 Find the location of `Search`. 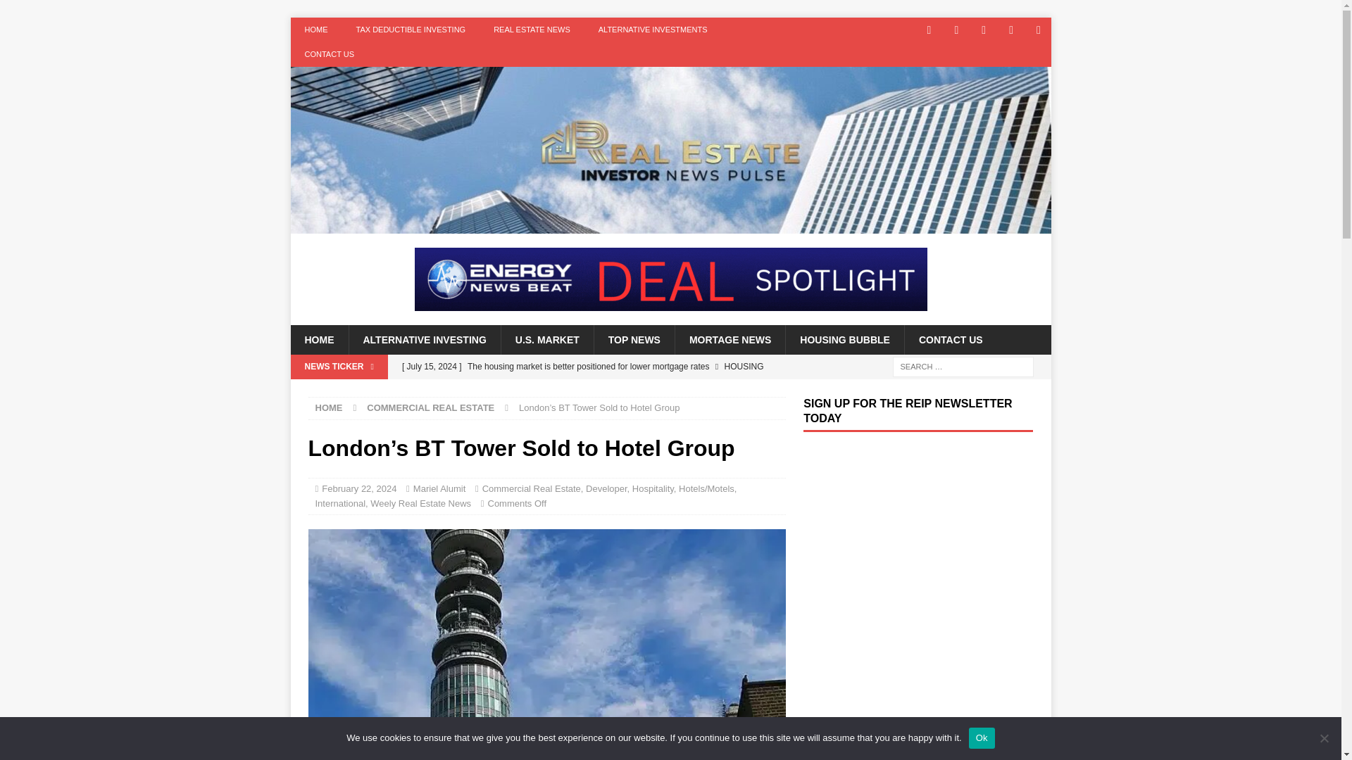

Search is located at coordinates (52, 11).